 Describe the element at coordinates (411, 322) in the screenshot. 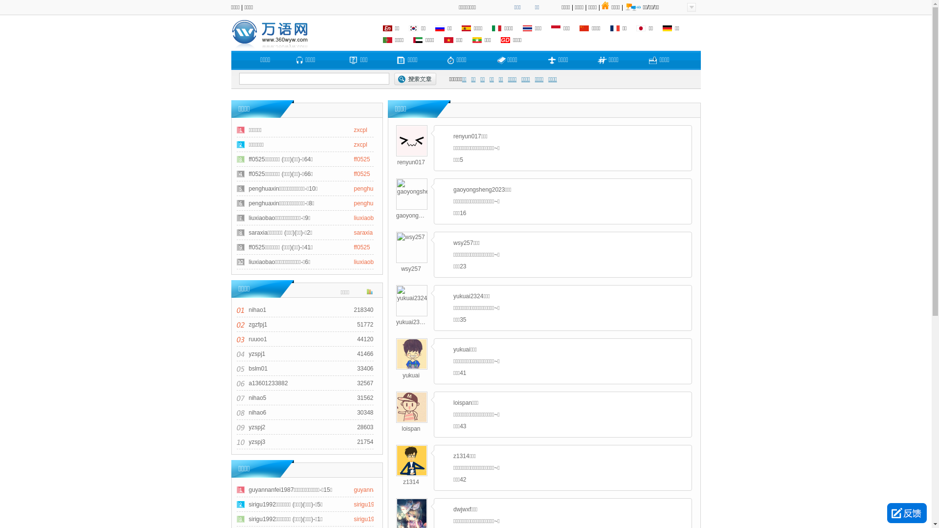

I see `yukuai2324` at that location.